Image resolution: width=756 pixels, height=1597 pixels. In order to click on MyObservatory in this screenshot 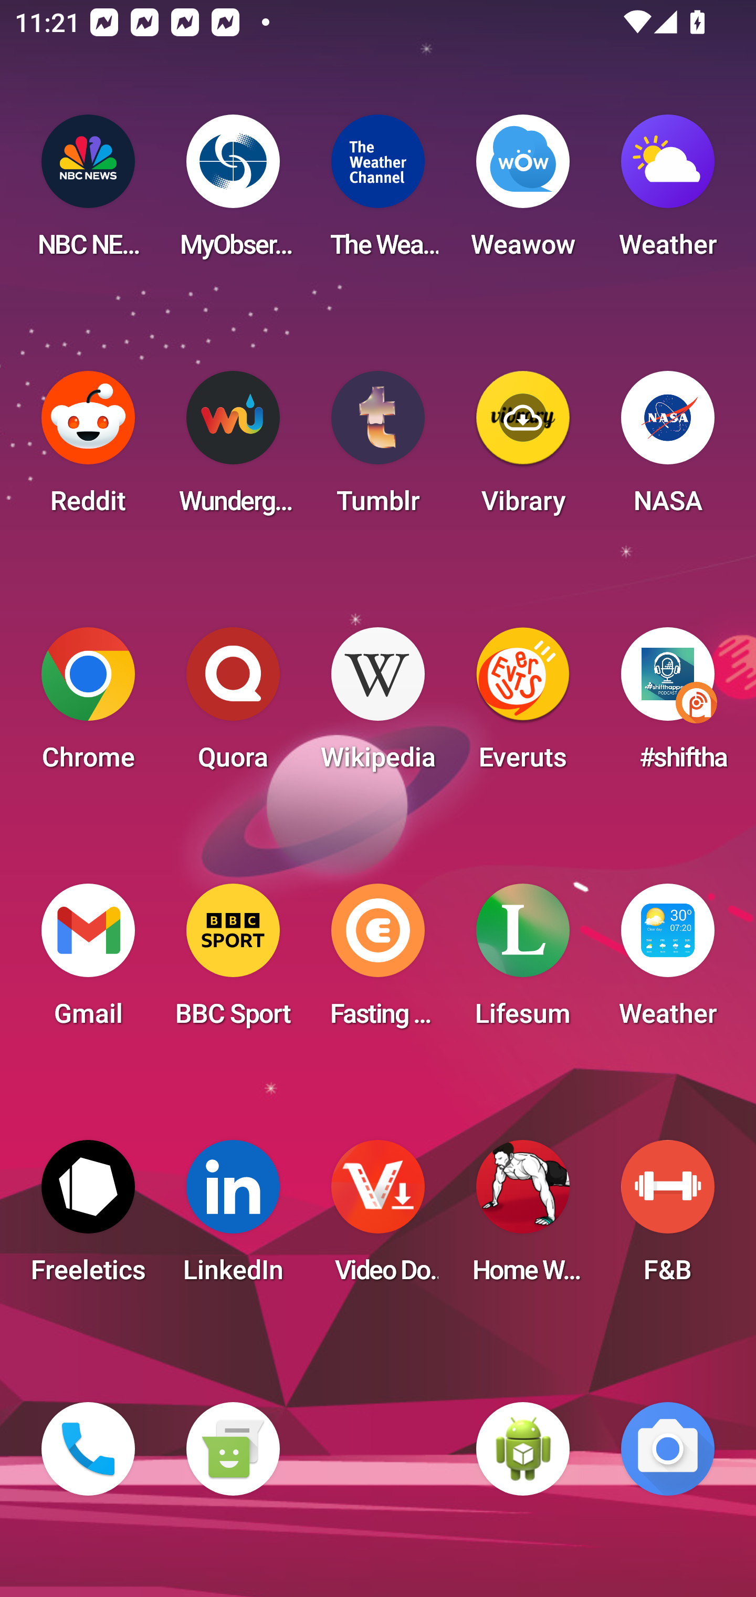, I will do `click(233, 192)`.